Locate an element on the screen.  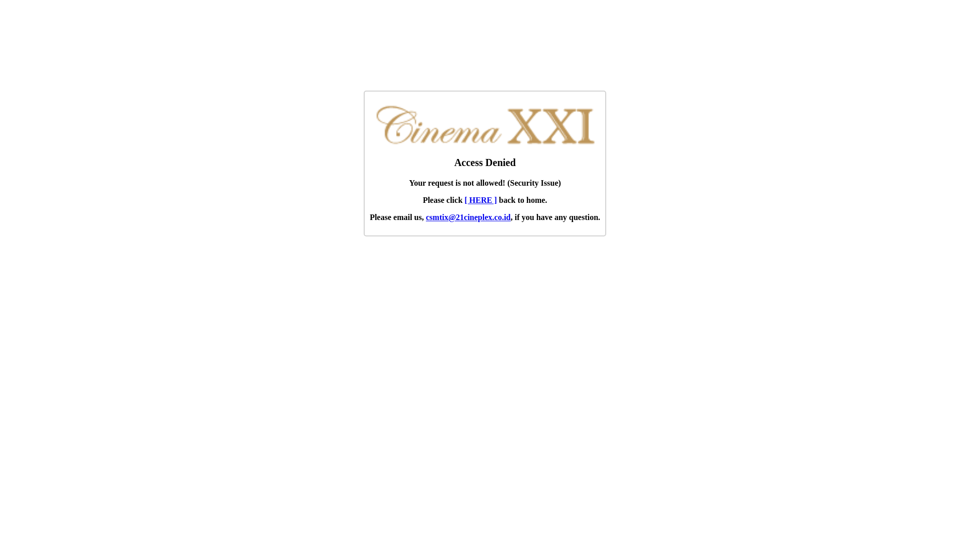
csmtix@21cineplex.co.id is located at coordinates (468, 218).